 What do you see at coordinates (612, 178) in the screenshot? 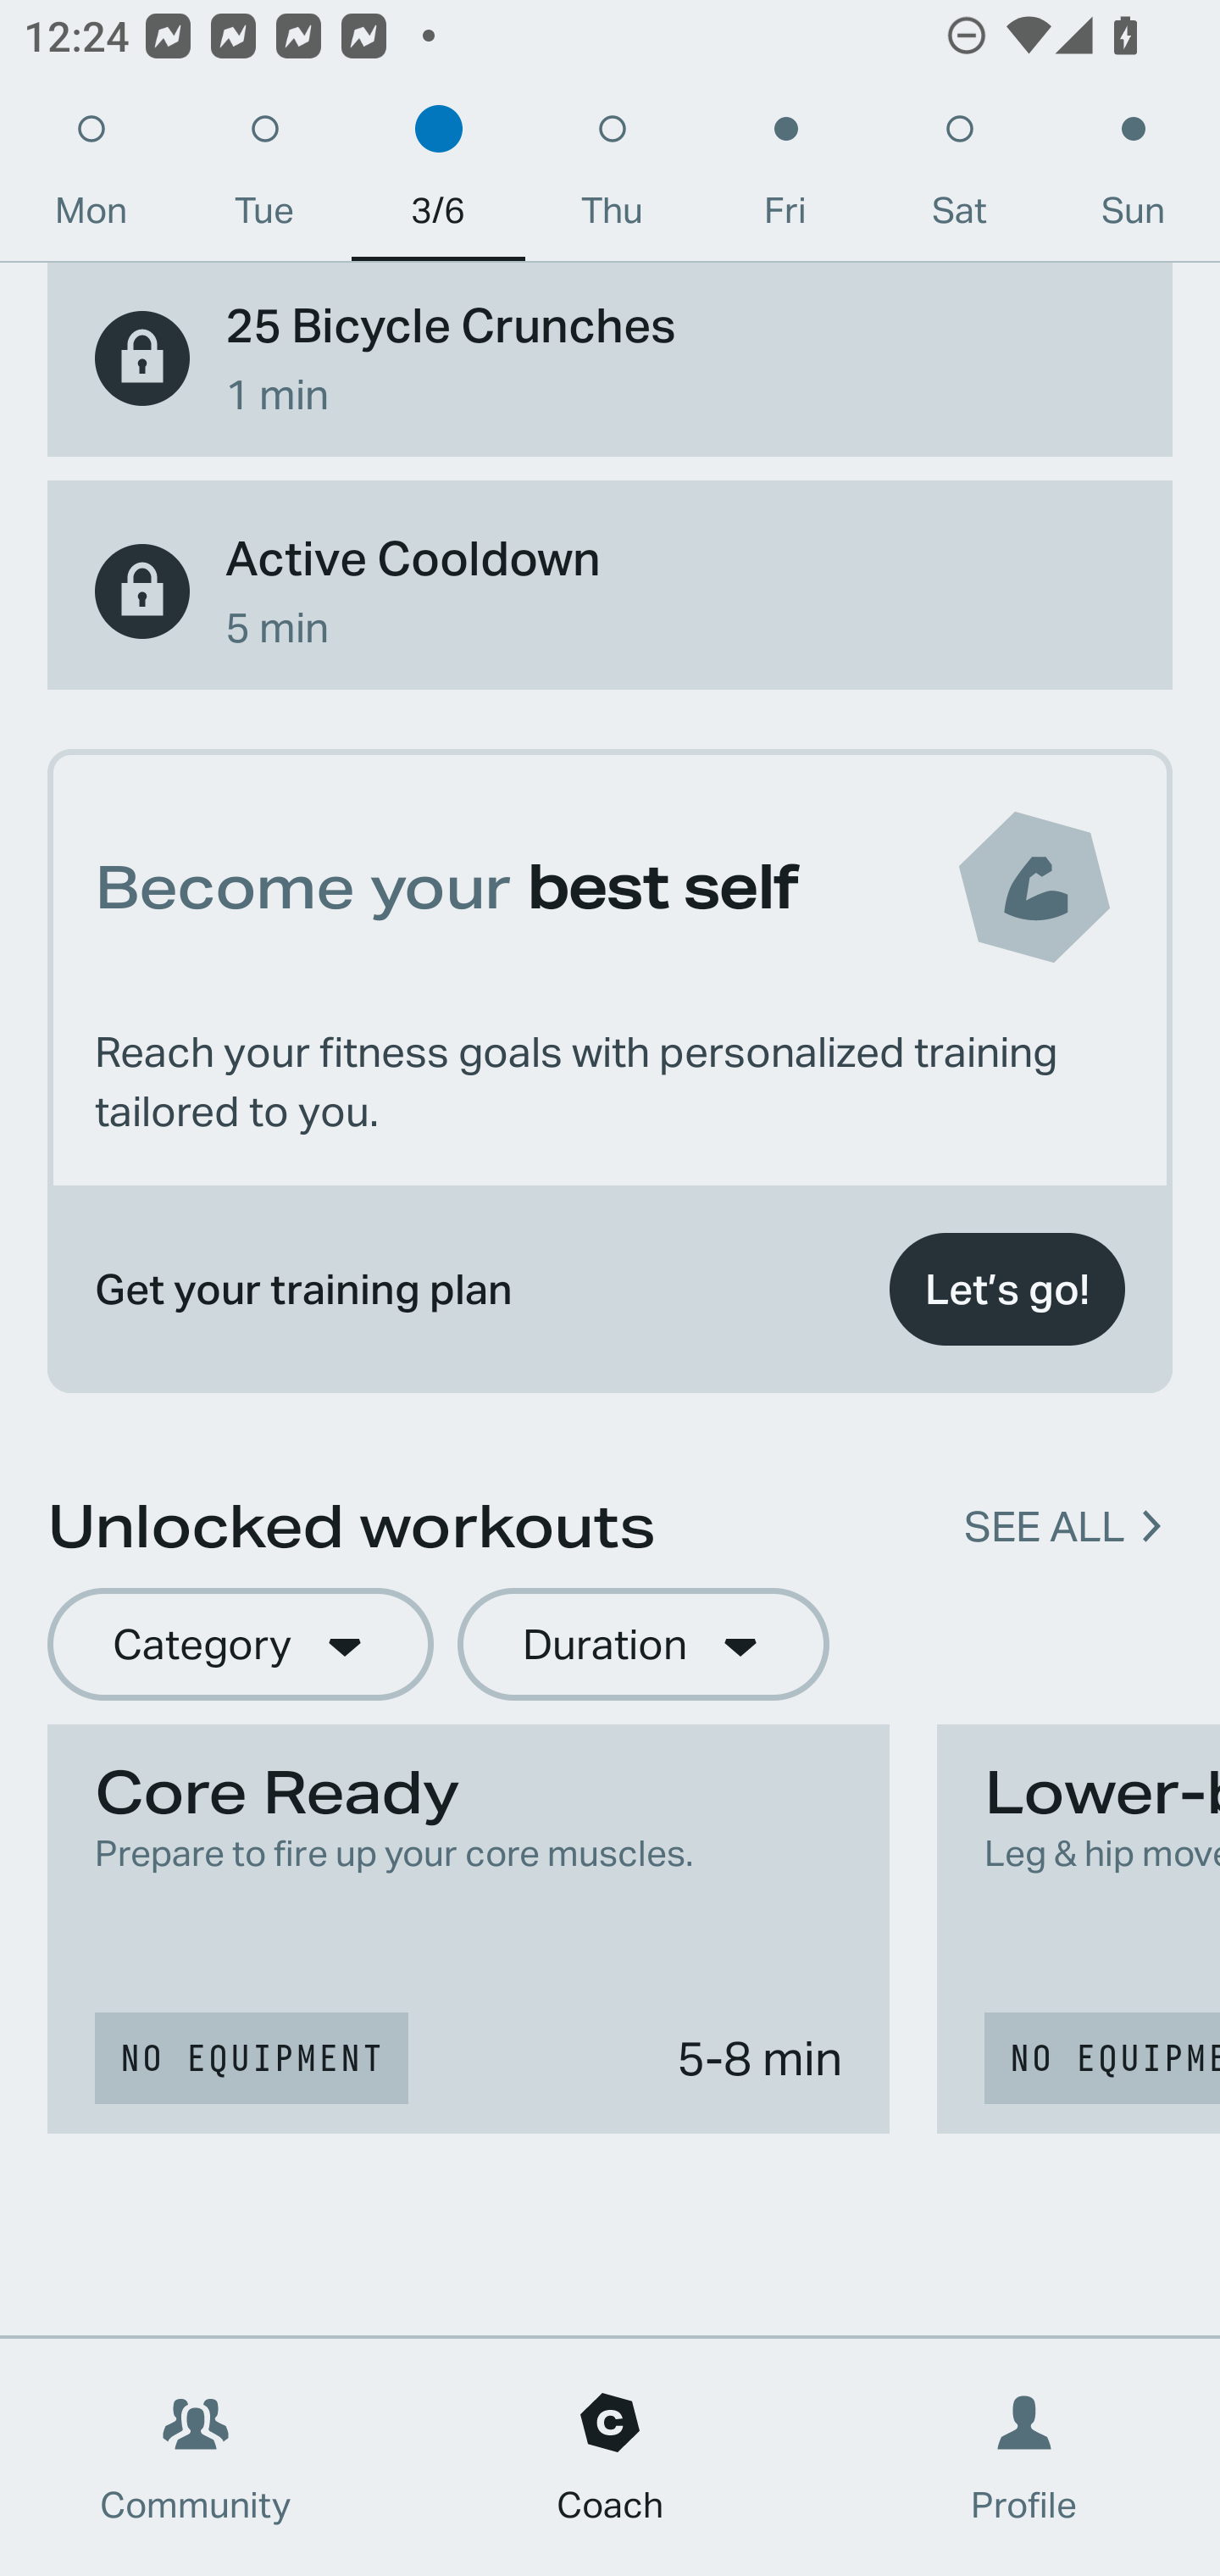
I see `Thu` at bounding box center [612, 178].